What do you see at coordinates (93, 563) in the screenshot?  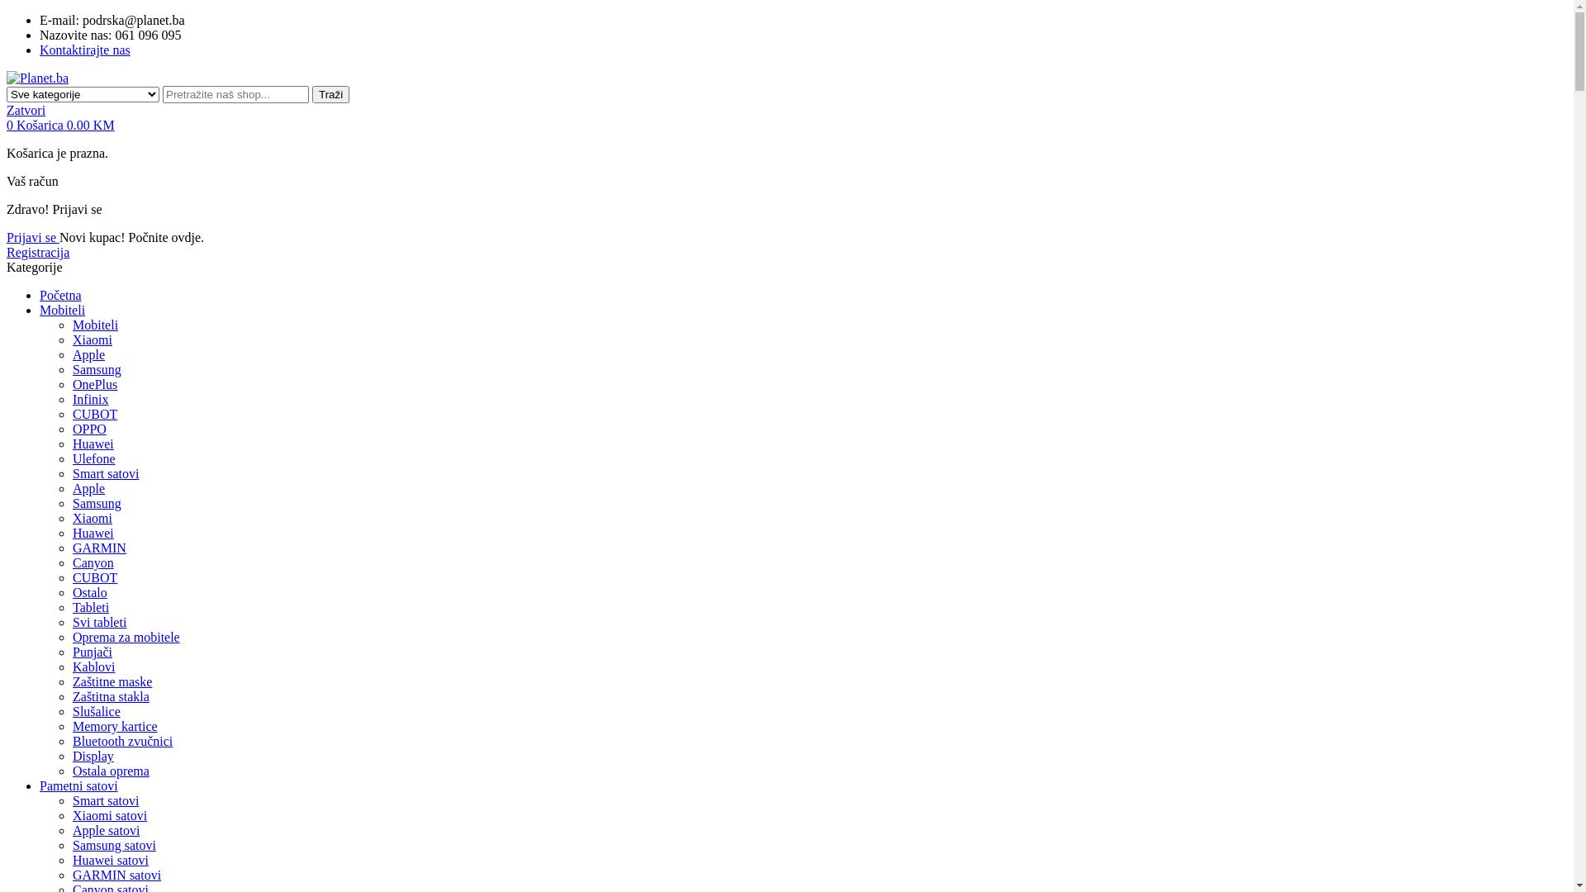 I see `Canyon` at bounding box center [93, 563].